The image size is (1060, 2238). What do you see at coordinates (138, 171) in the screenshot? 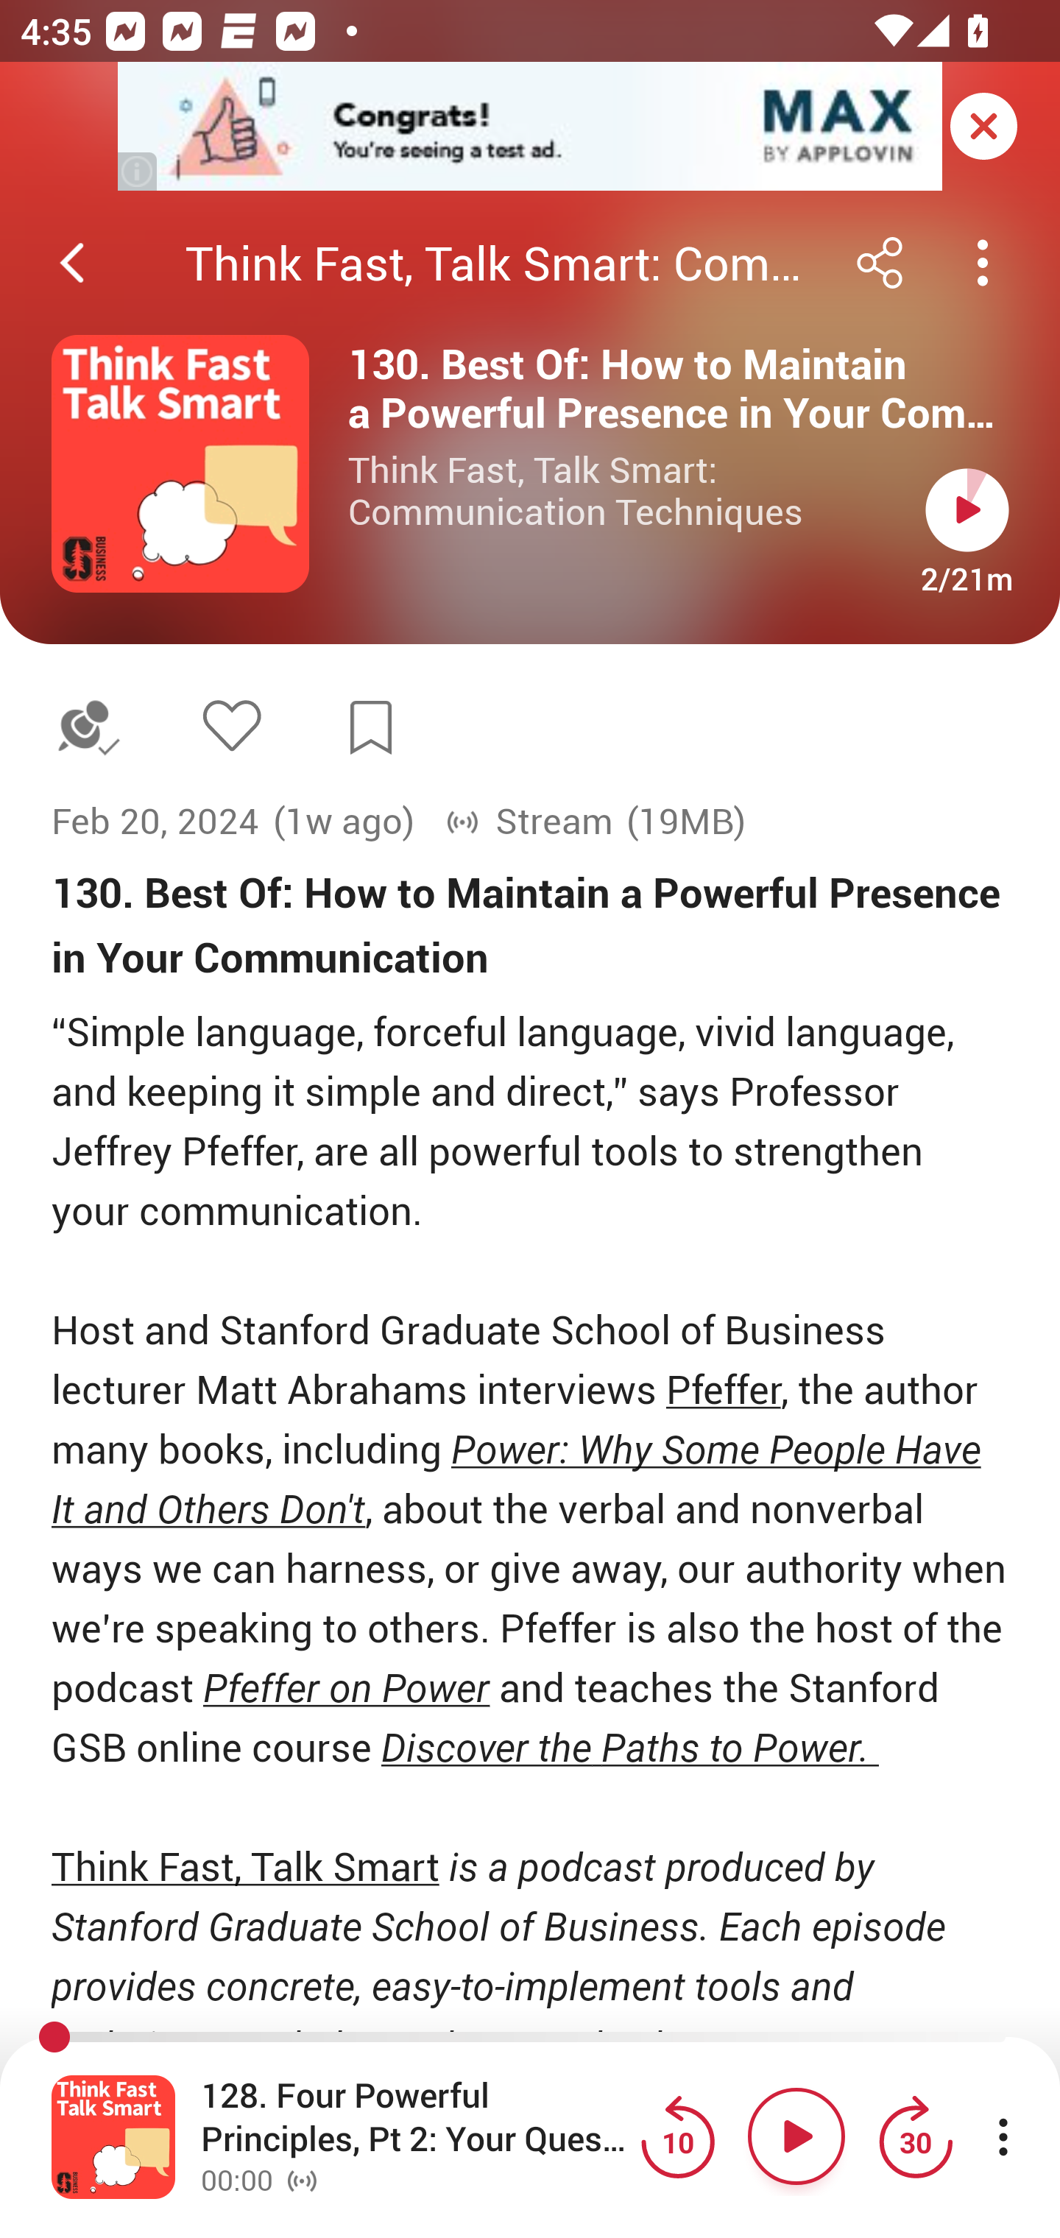
I see `(i)` at bounding box center [138, 171].